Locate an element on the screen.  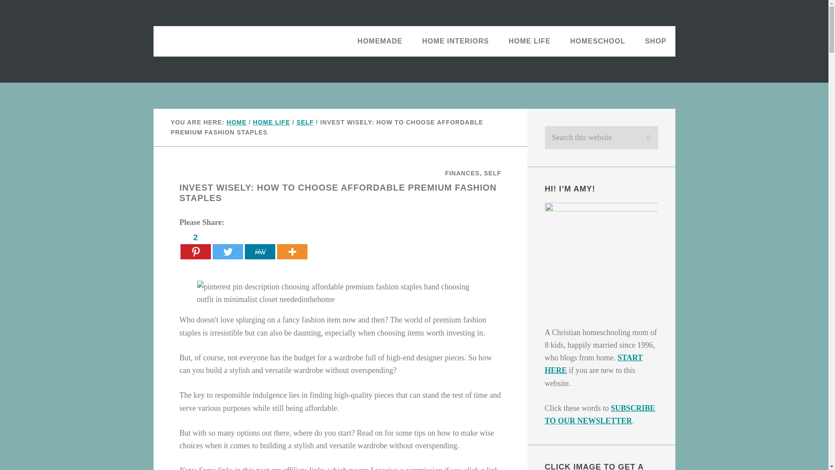
HOME LIFE is located at coordinates (530, 41).